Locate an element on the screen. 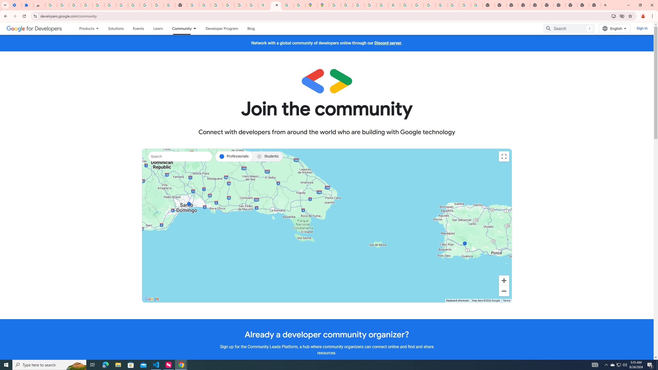 This screenshot has width=658, height=370. Learning Catalog is located at coordinates (158, 28).